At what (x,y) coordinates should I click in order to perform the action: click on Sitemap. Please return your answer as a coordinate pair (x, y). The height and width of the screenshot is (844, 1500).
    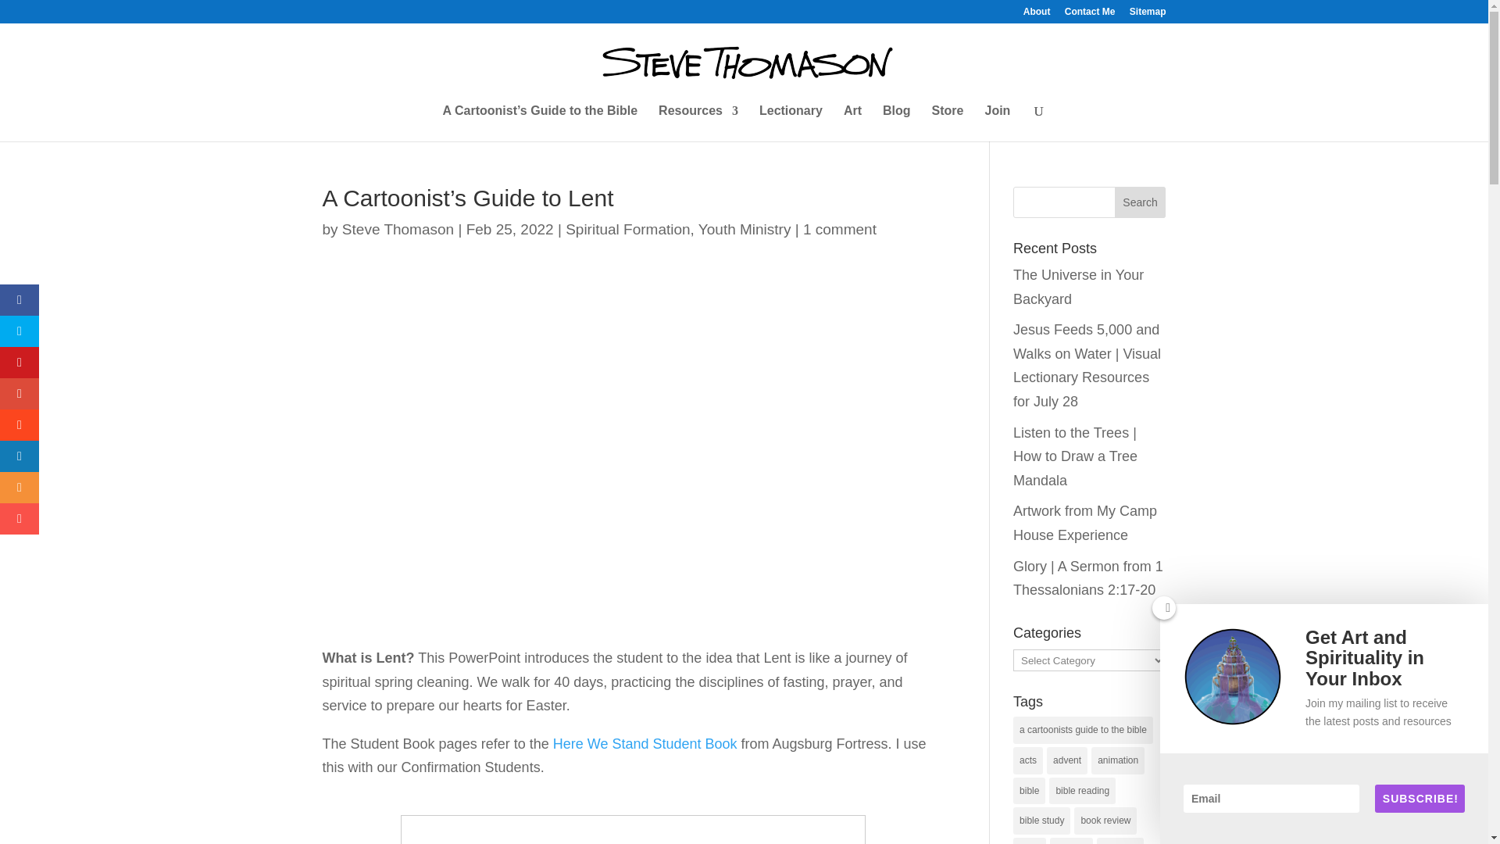
    Looking at the image, I should click on (1148, 15).